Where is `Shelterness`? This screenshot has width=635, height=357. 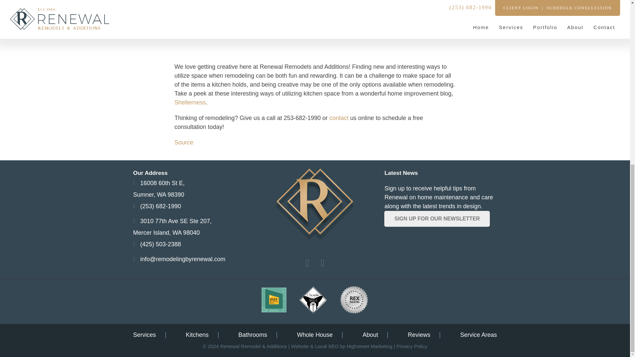 Shelterness is located at coordinates (172, 227).